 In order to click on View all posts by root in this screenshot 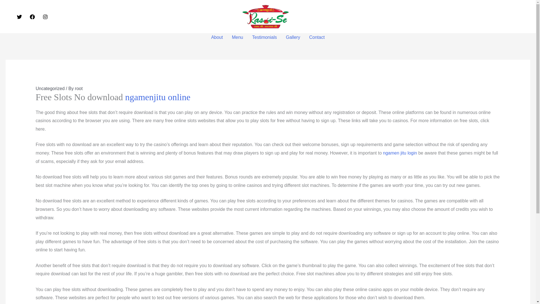, I will do `click(79, 88)`.